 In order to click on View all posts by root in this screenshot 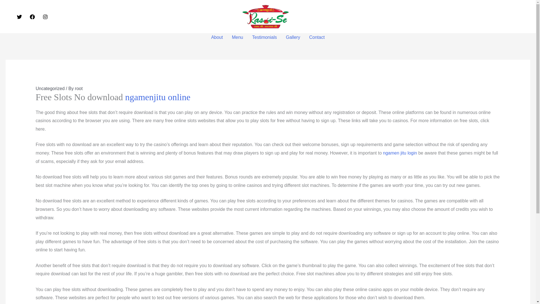, I will do `click(79, 88)`.